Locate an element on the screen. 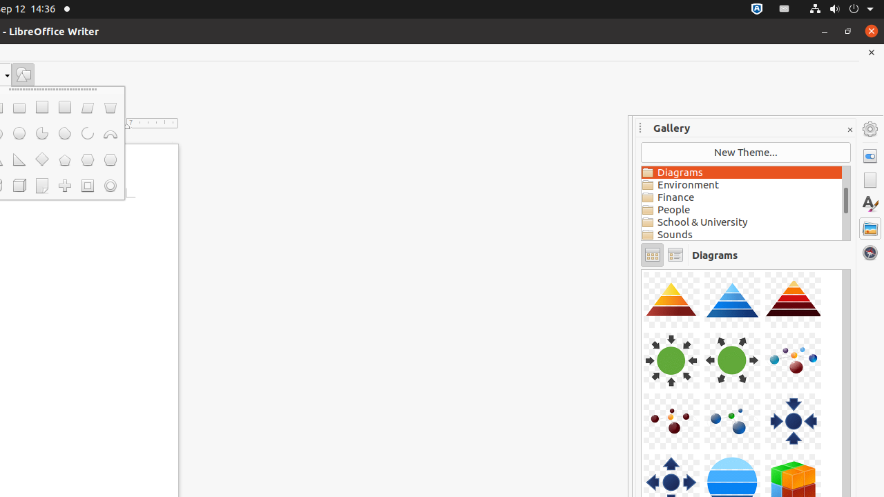 This screenshot has width=884, height=497. :1.72/StatusNotifierItem is located at coordinates (757, 10).